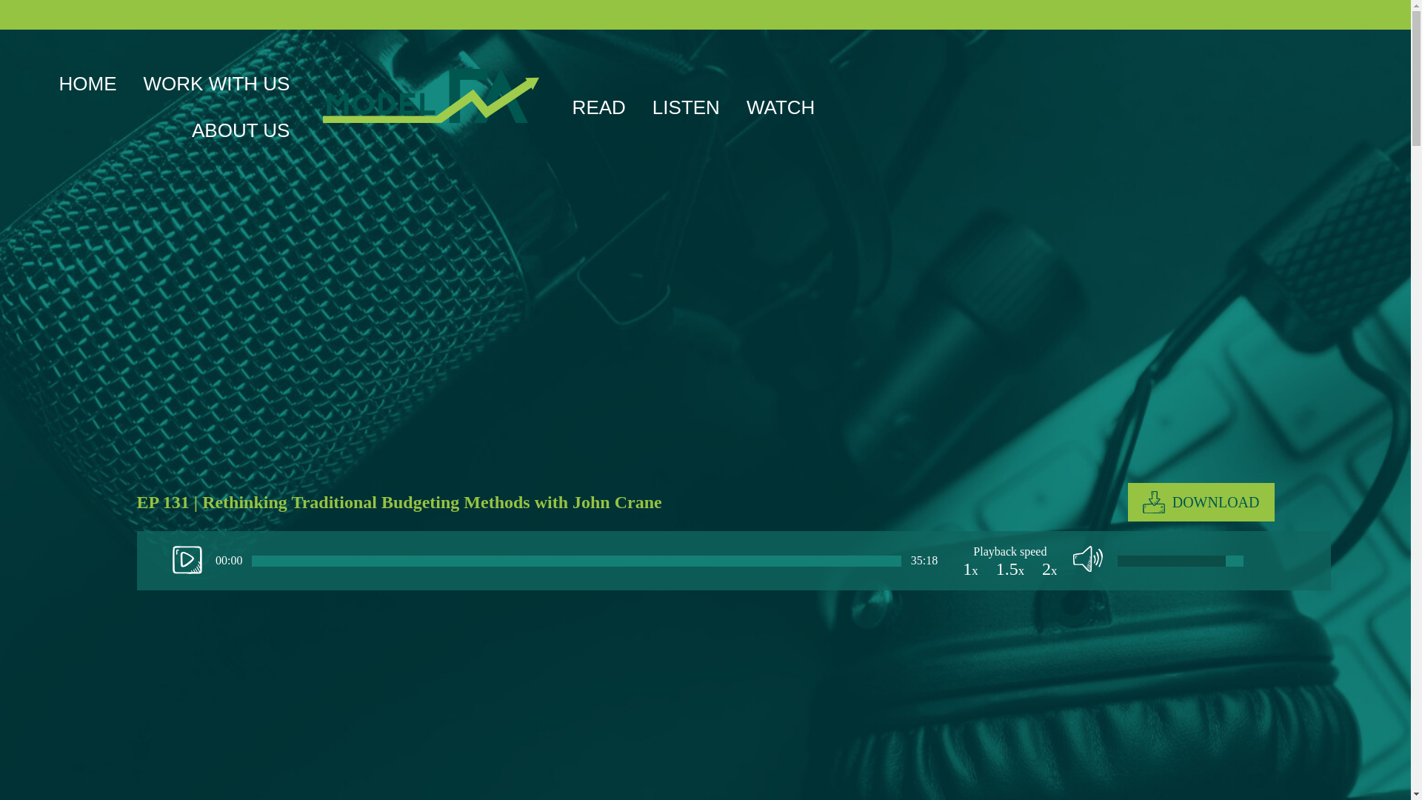 The image size is (1422, 800). Describe the element at coordinates (241, 130) in the screenshot. I see `ABOUT US` at that location.